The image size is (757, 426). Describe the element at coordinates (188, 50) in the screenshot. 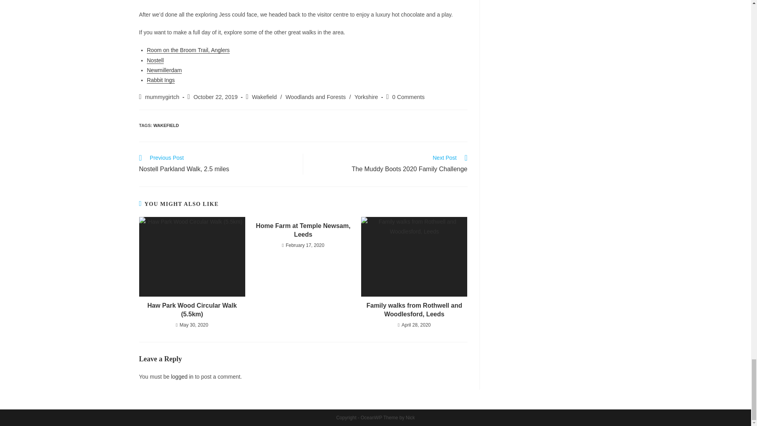

I see `Room on the Broom Trail, Anglers` at that location.